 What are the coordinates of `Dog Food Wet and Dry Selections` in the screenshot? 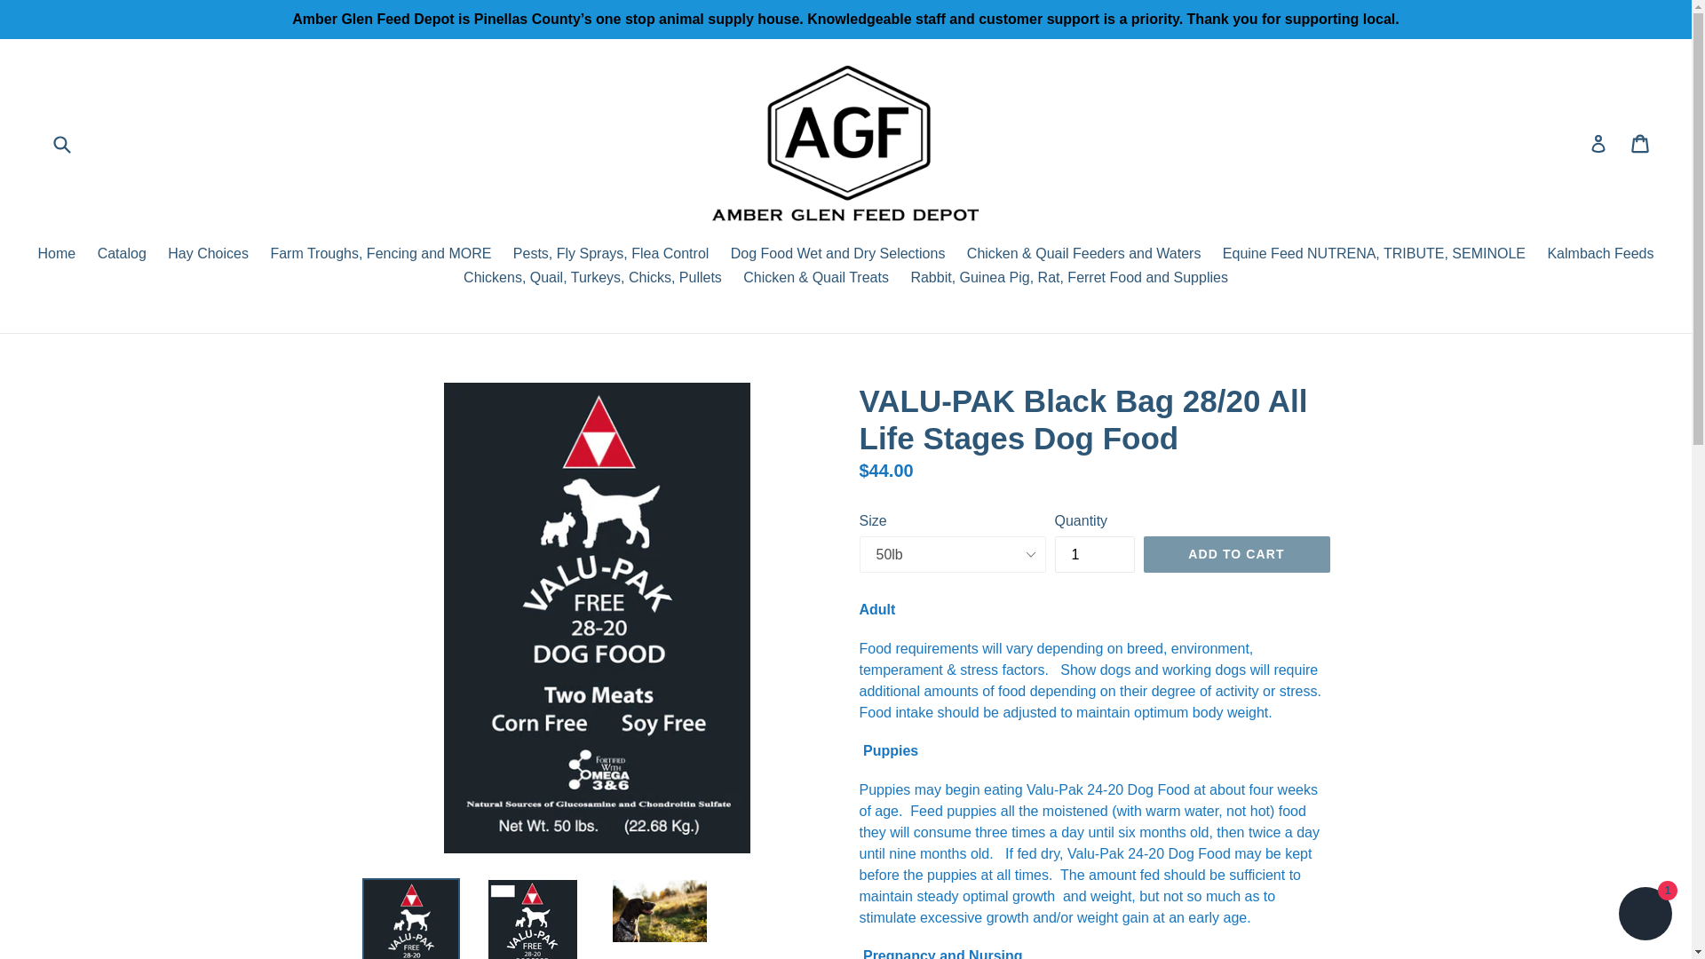 It's located at (838, 256).